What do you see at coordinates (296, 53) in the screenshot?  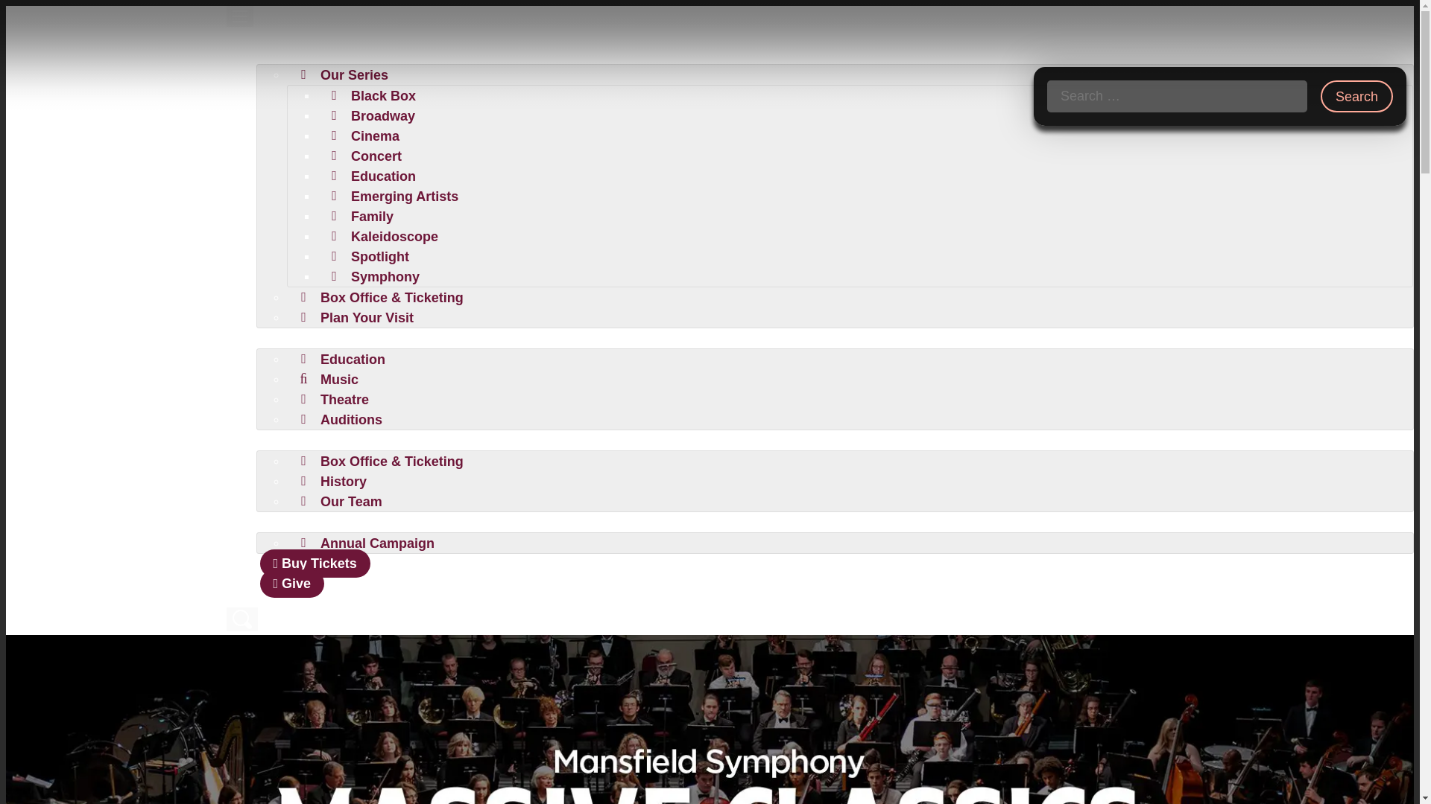 I see `Events` at bounding box center [296, 53].